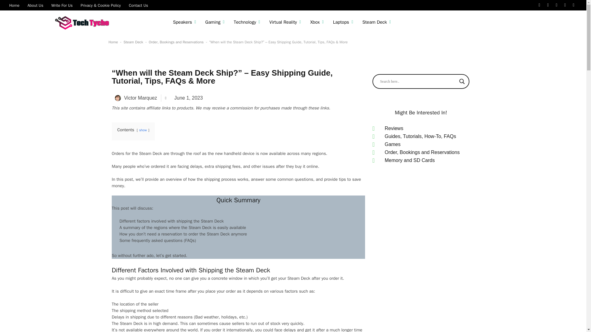  Describe the element at coordinates (215, 22) in the screenshot. I see `Gaming` at that location.